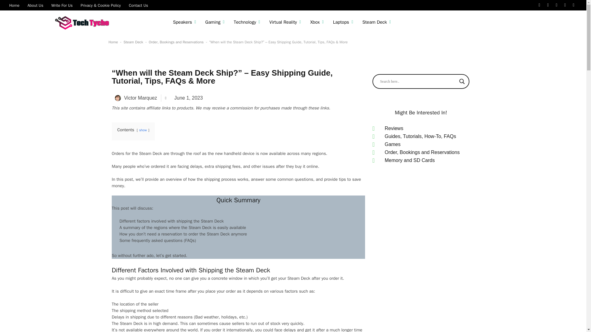  Describe the element at coordinates (215, 22) in the screenshot. I see `Gaming` at that location.